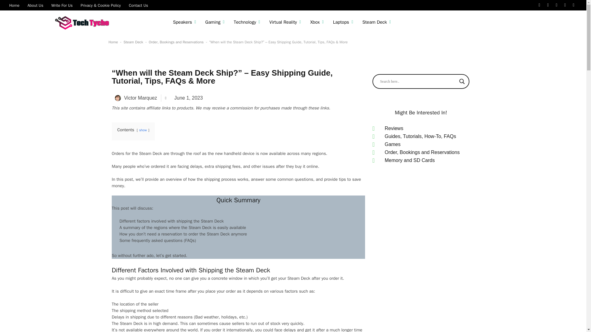  Describe the element at coordinates (215, 22) in the screenshot. I see `Gaming` at that location.